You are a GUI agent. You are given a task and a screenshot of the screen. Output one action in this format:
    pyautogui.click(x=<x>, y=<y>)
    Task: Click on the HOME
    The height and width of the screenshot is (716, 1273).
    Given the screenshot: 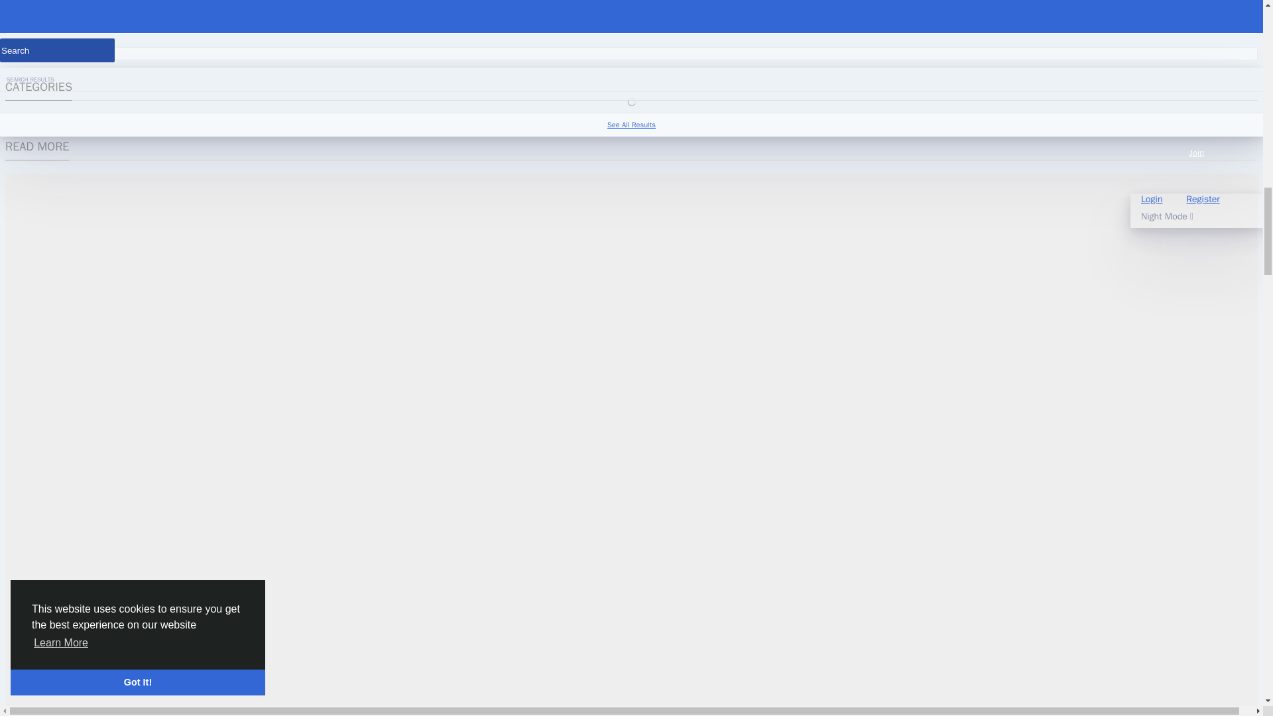 What is the action you would take?
    pyautogui.click(x=541, y=121)
    